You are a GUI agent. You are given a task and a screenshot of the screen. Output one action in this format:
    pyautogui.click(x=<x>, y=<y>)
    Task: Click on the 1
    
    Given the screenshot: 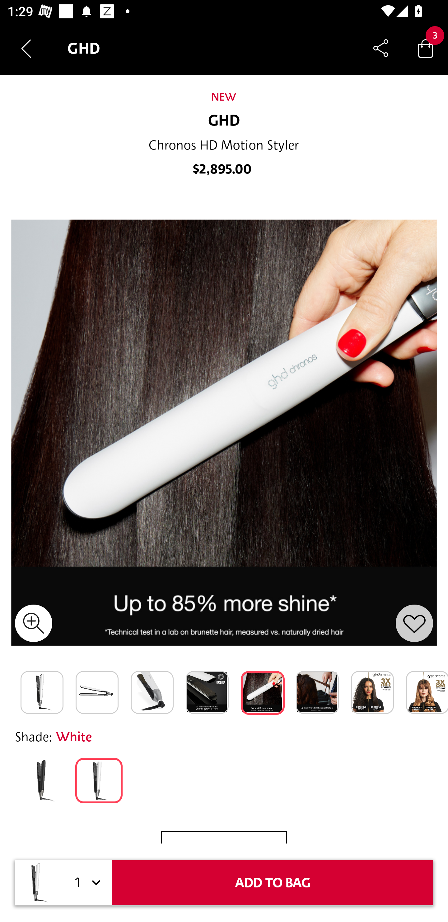 What is the action you would take?
    pyautogui.click(x=86, y=883)
    